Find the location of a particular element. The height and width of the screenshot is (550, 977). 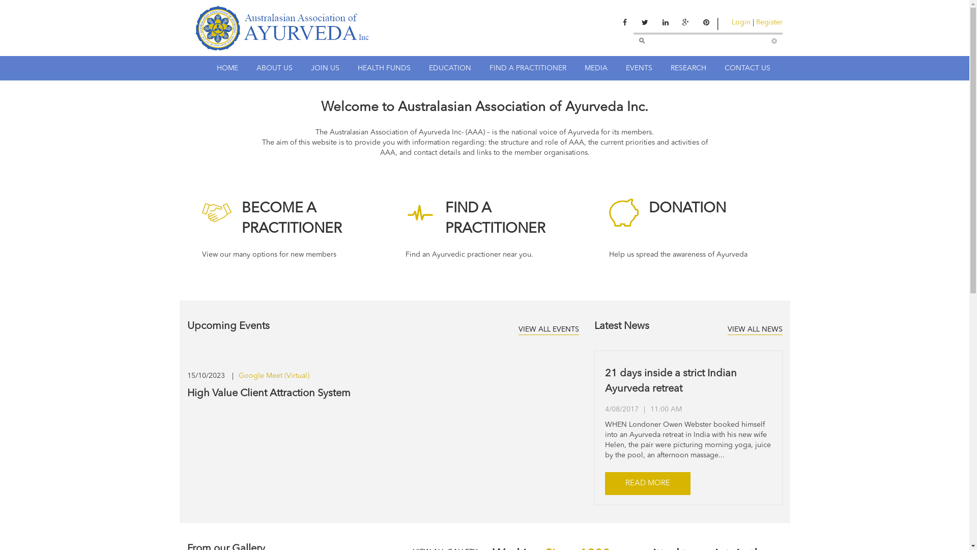

Login is located at coordinates (741, 22).